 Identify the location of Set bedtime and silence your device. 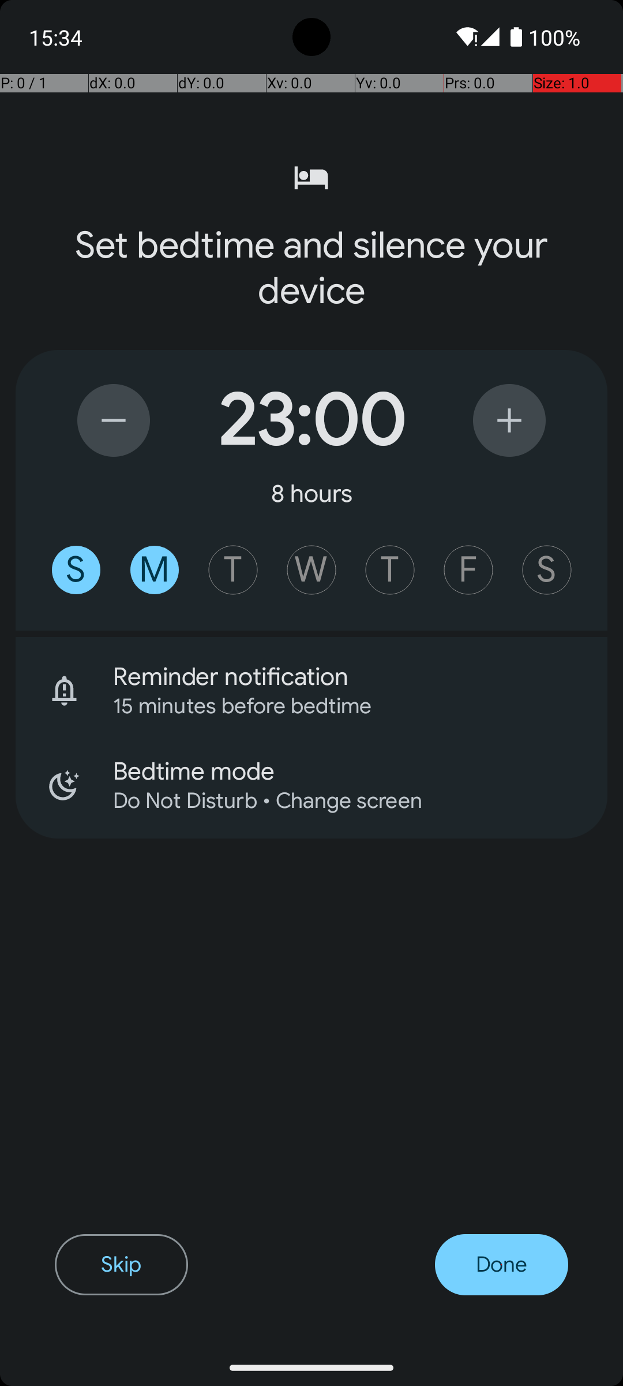
(311, 268).